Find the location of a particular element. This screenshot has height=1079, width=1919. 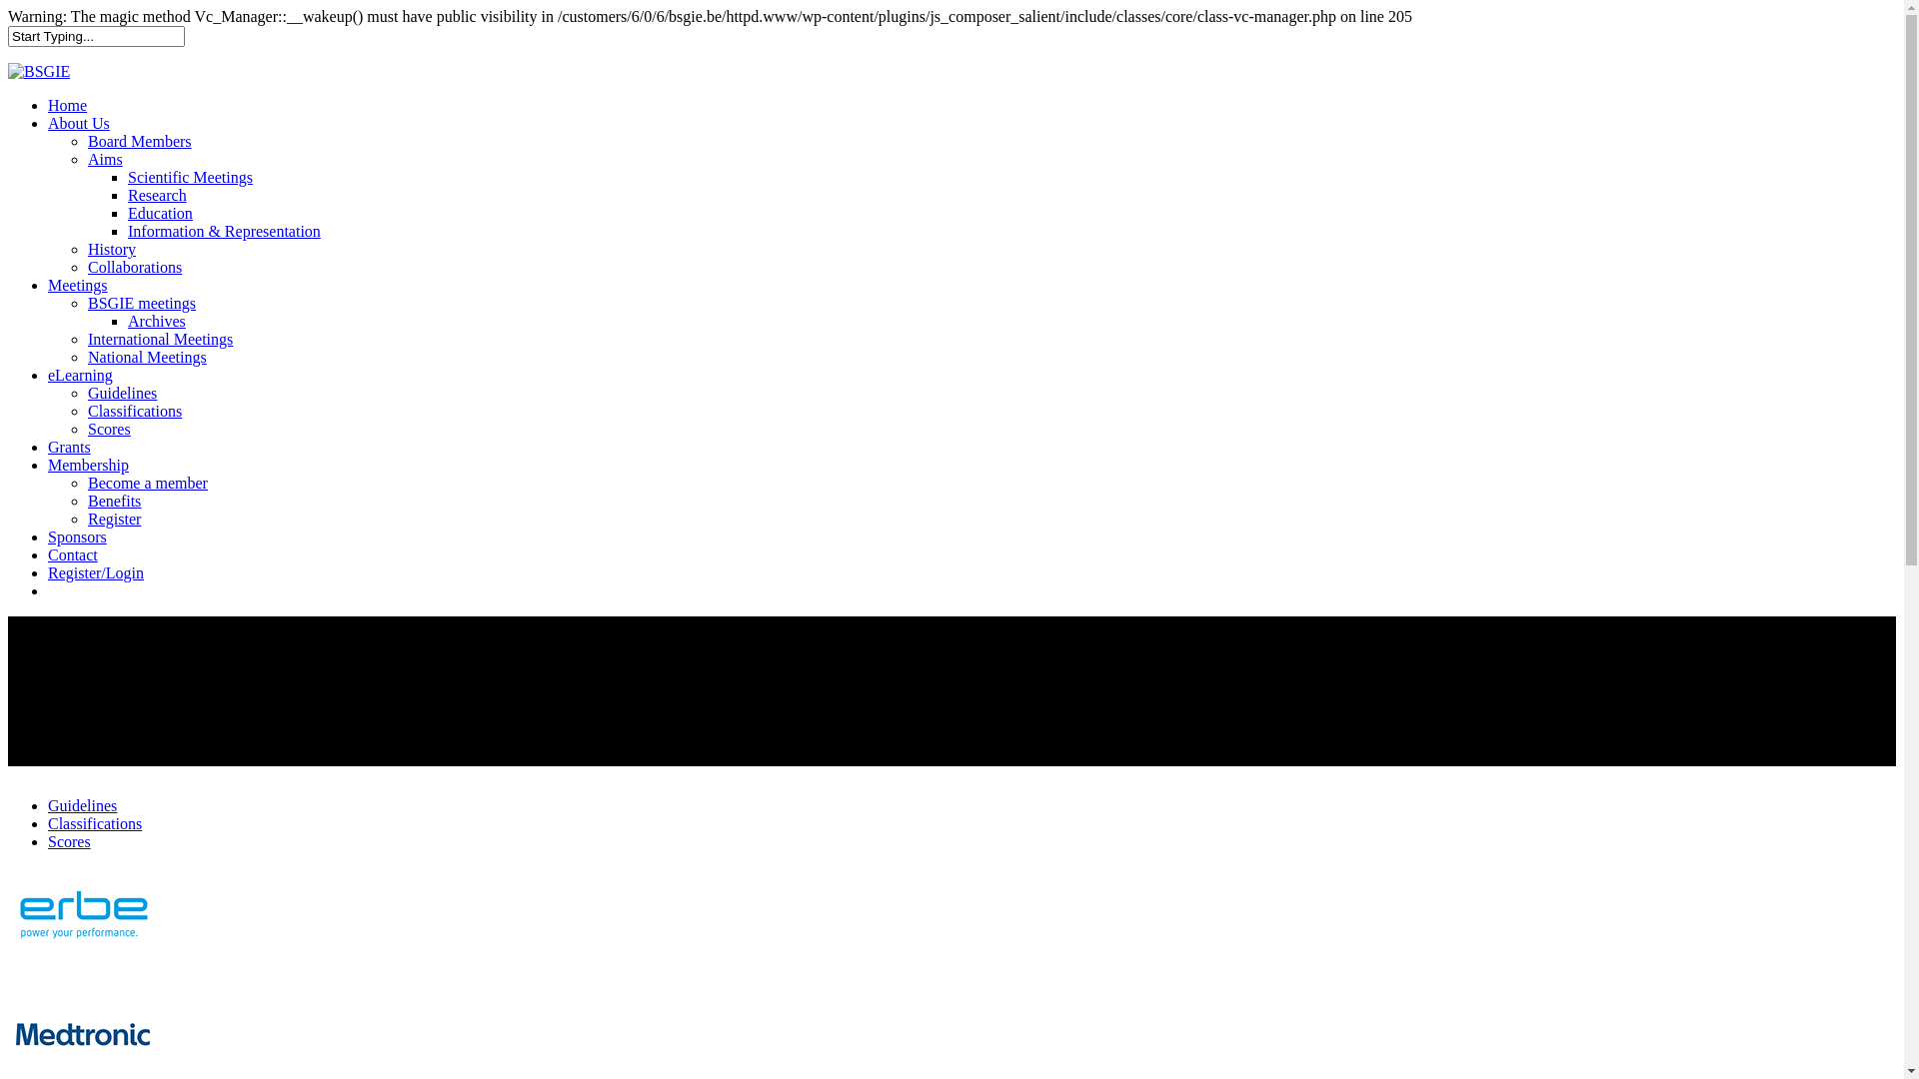

Information & Representation is located at coordinates (224, 232).